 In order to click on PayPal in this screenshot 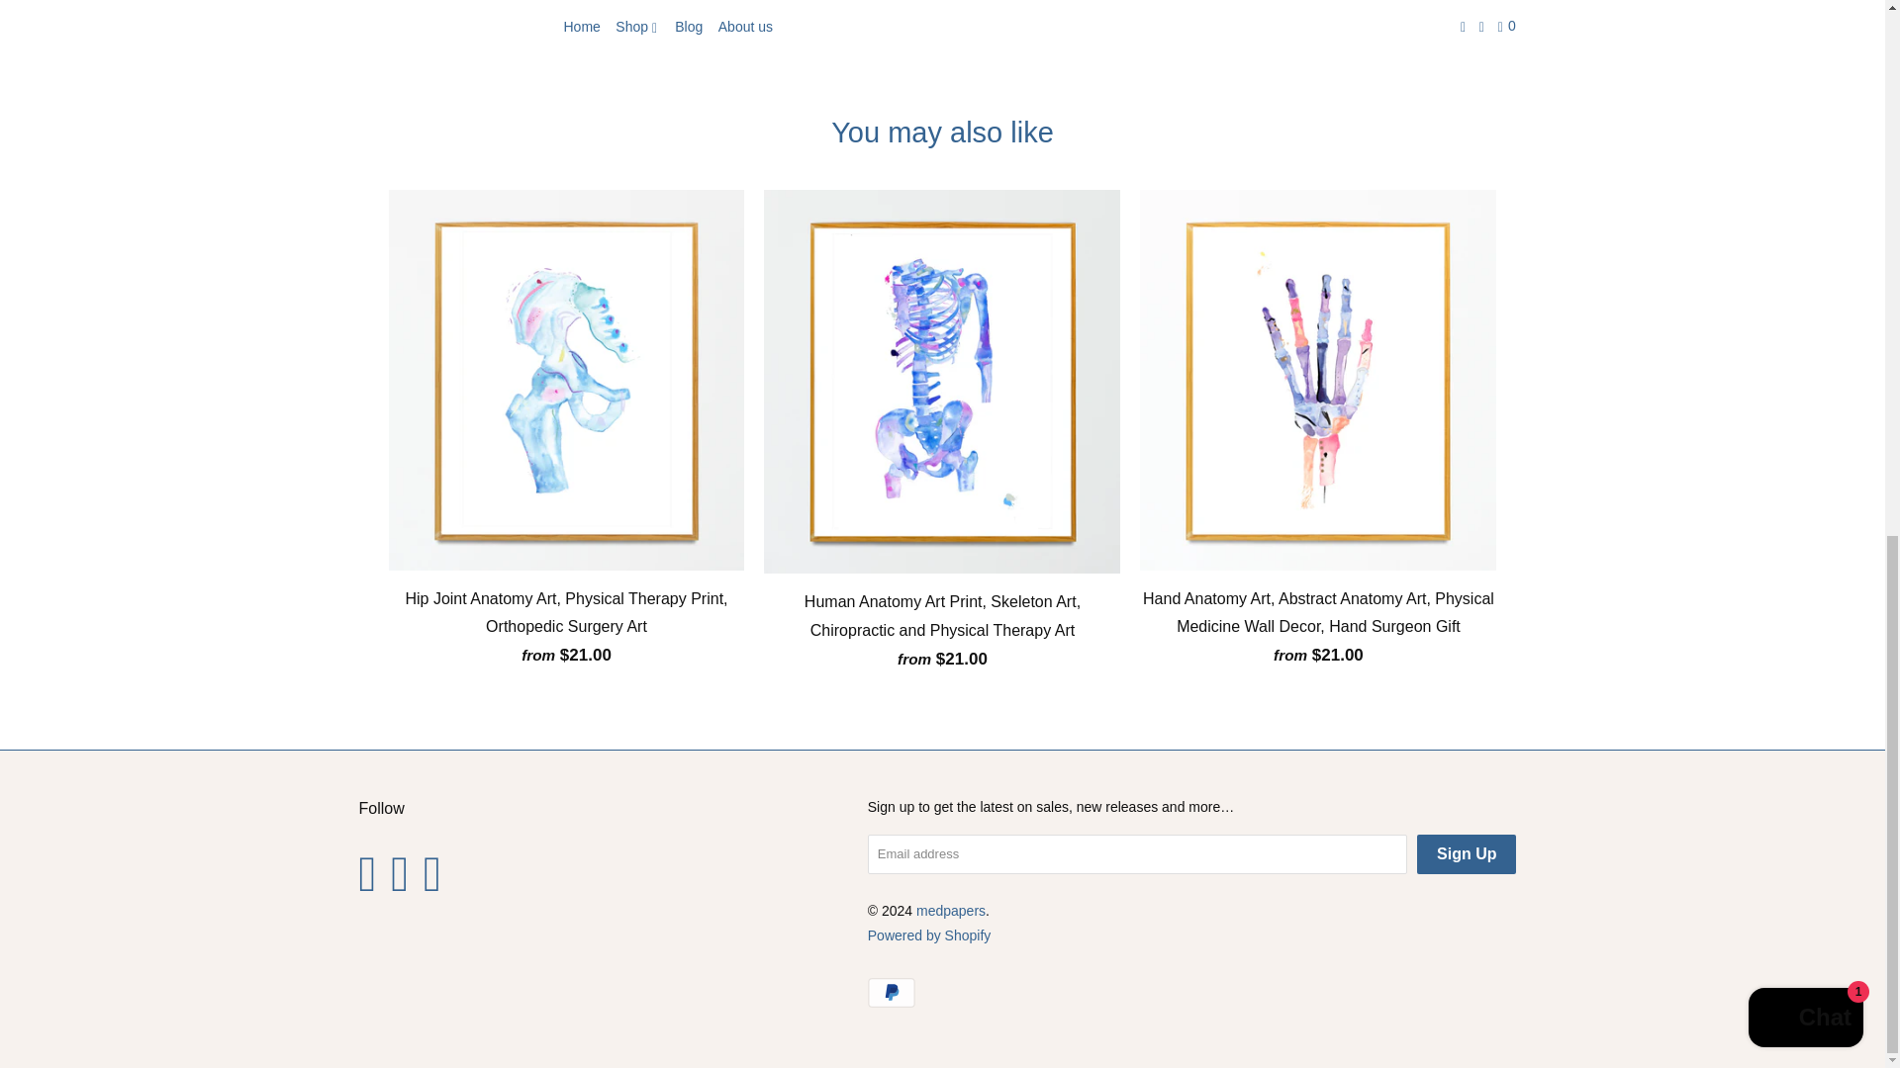, I will do `click(894, 993)`.